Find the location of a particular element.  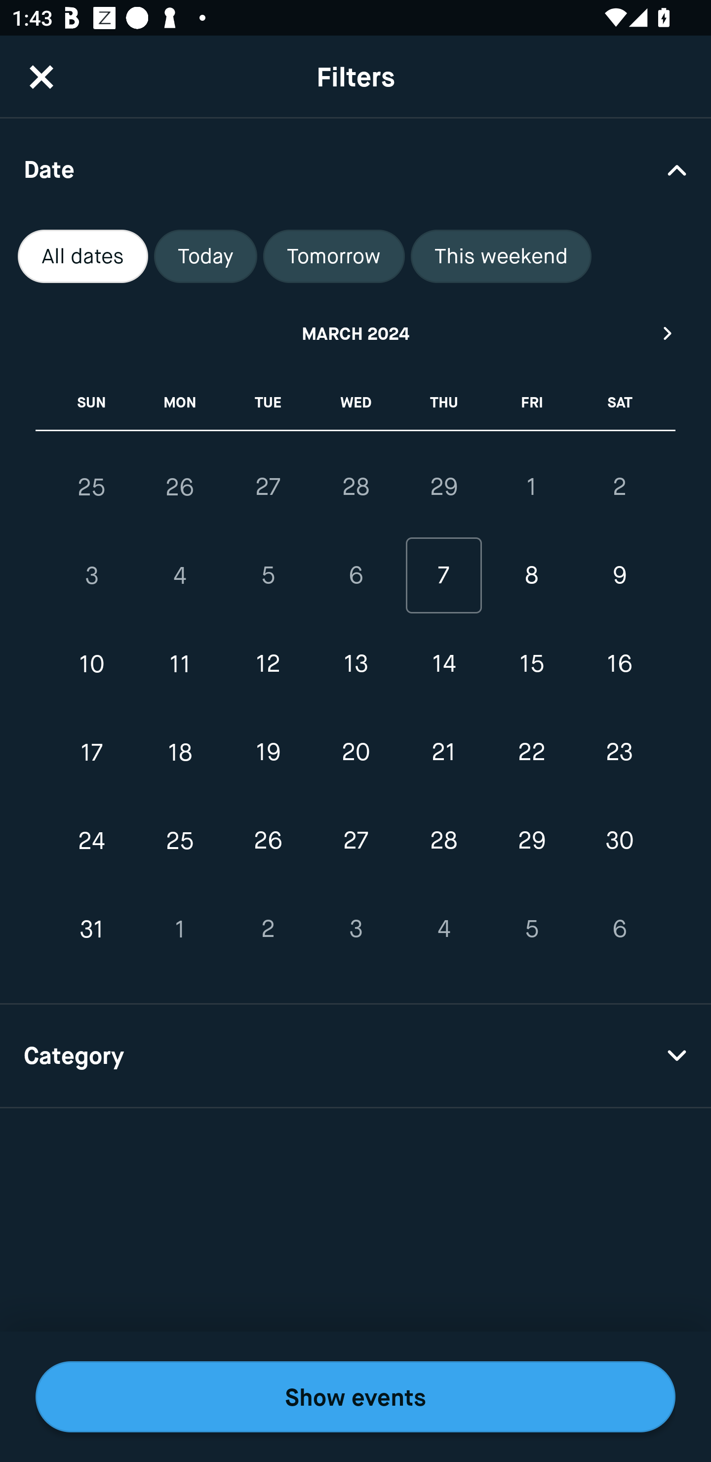

3 is located at coordinates (355, 929).